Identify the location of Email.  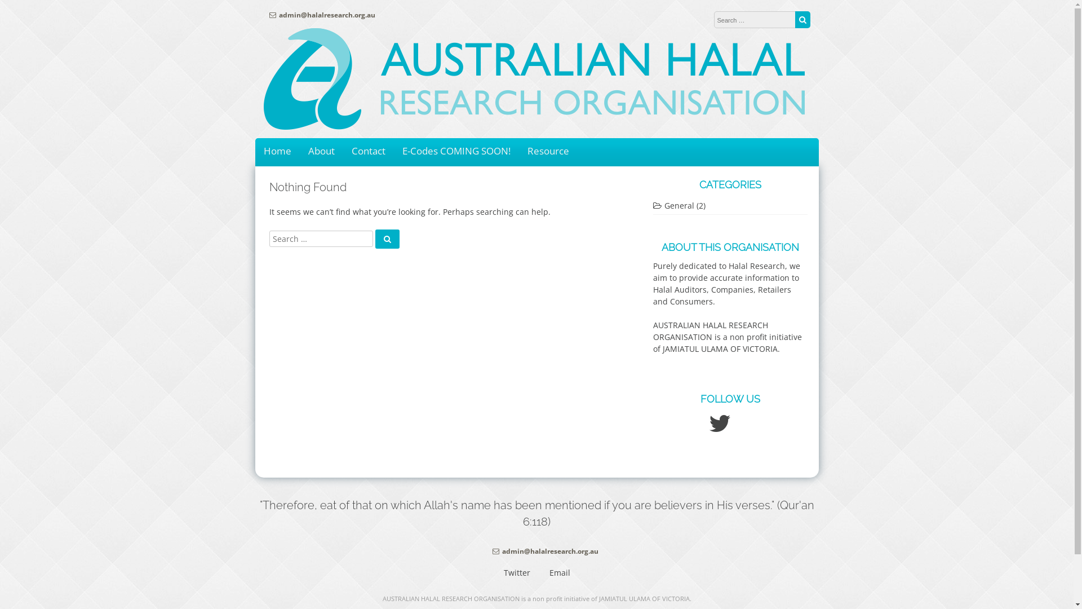
(559, 573).